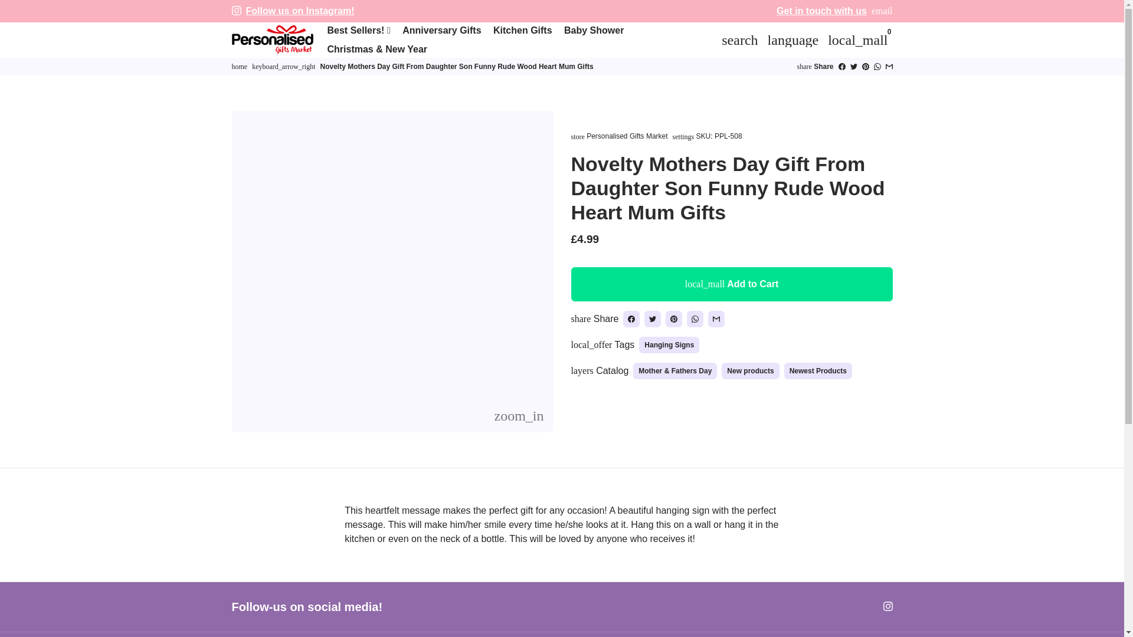 This screenshot has width=1133, height=637. I want to click on search, so click(740, 40).